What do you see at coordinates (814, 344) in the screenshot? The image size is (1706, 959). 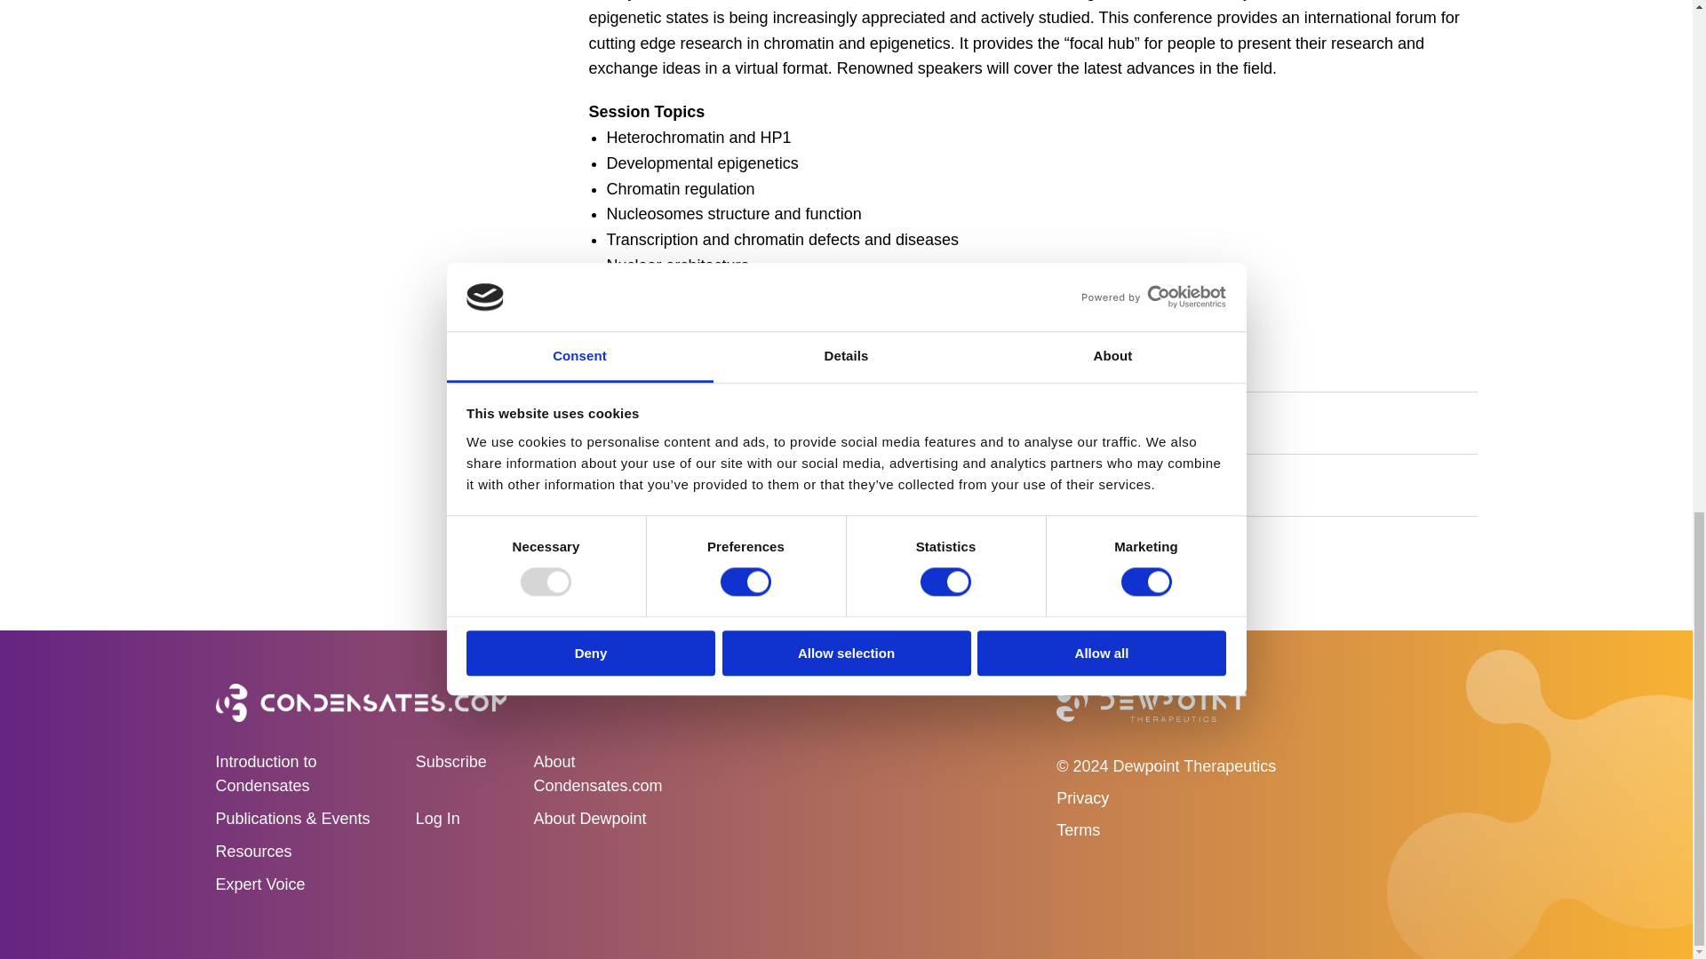 I see `Download .ics file` at bounding box center [814, 344].